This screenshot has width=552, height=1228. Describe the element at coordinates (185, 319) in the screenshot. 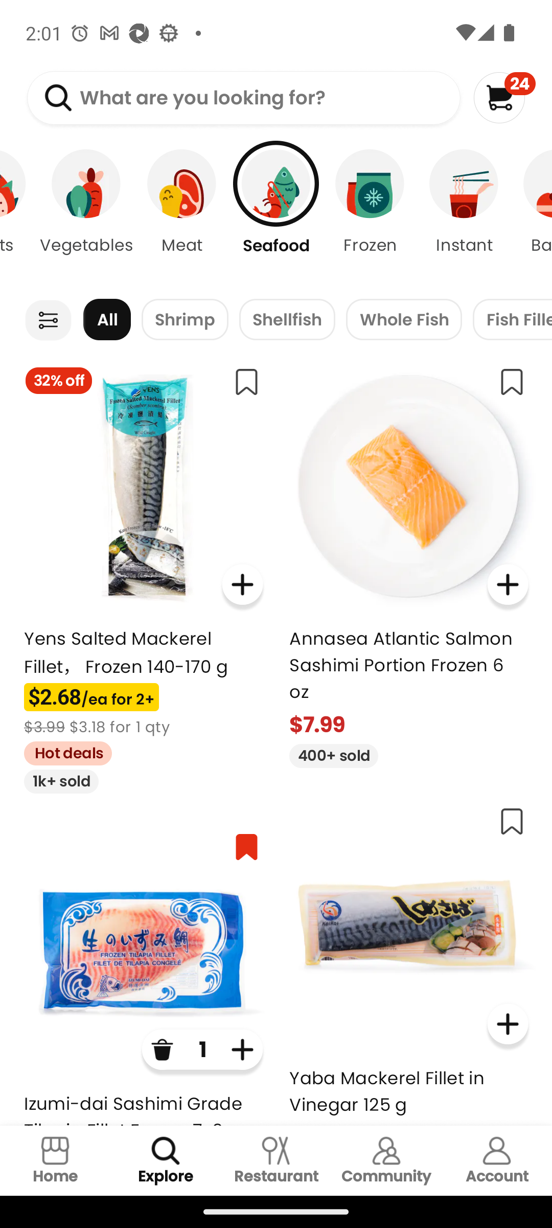

I see `Shrimp` at that location.